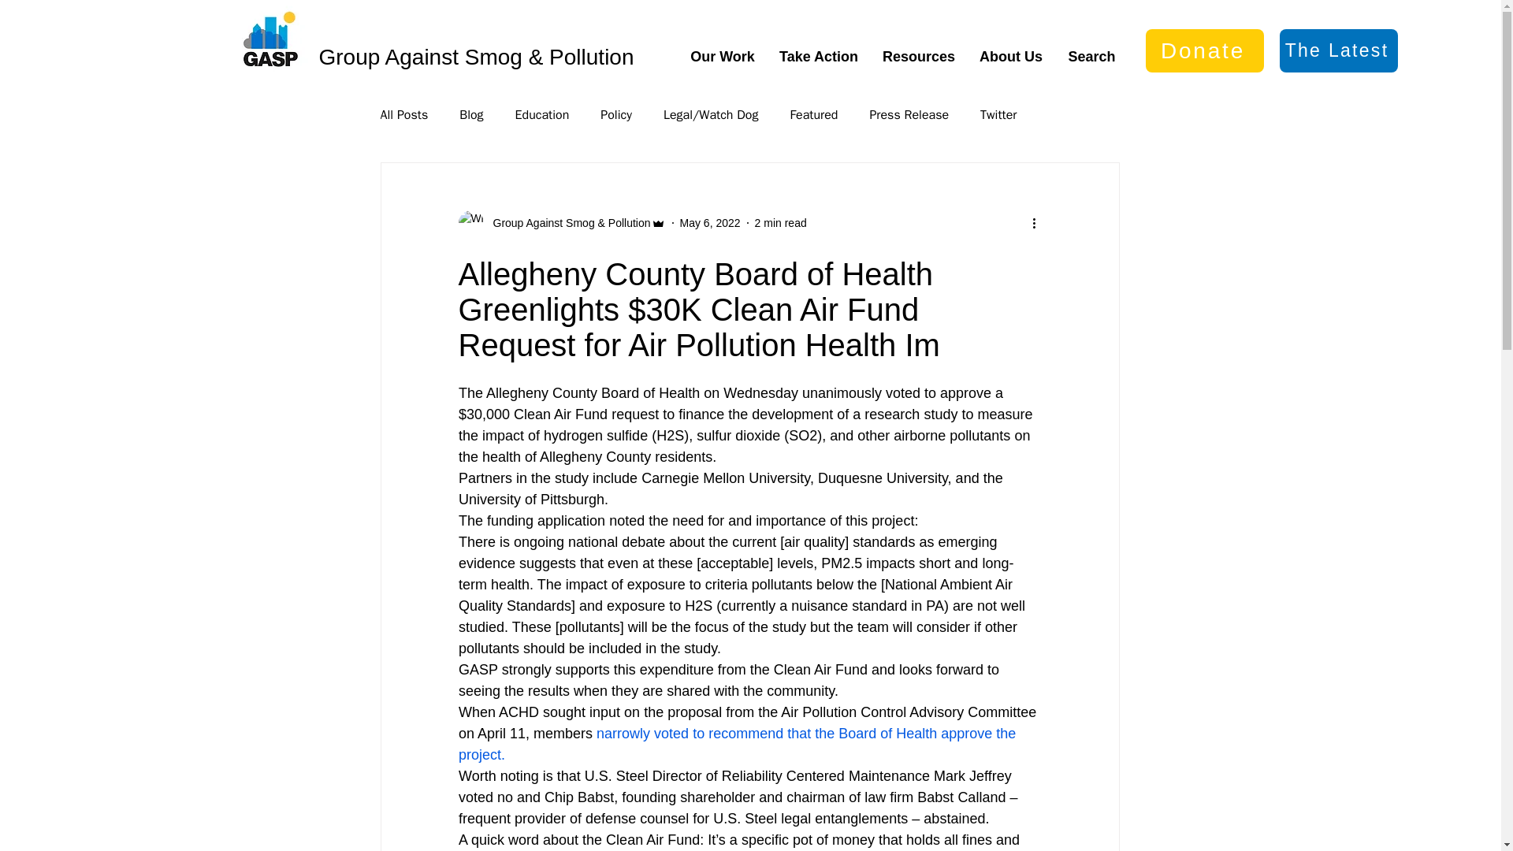  I want to click on Blog, so click(471, 115).